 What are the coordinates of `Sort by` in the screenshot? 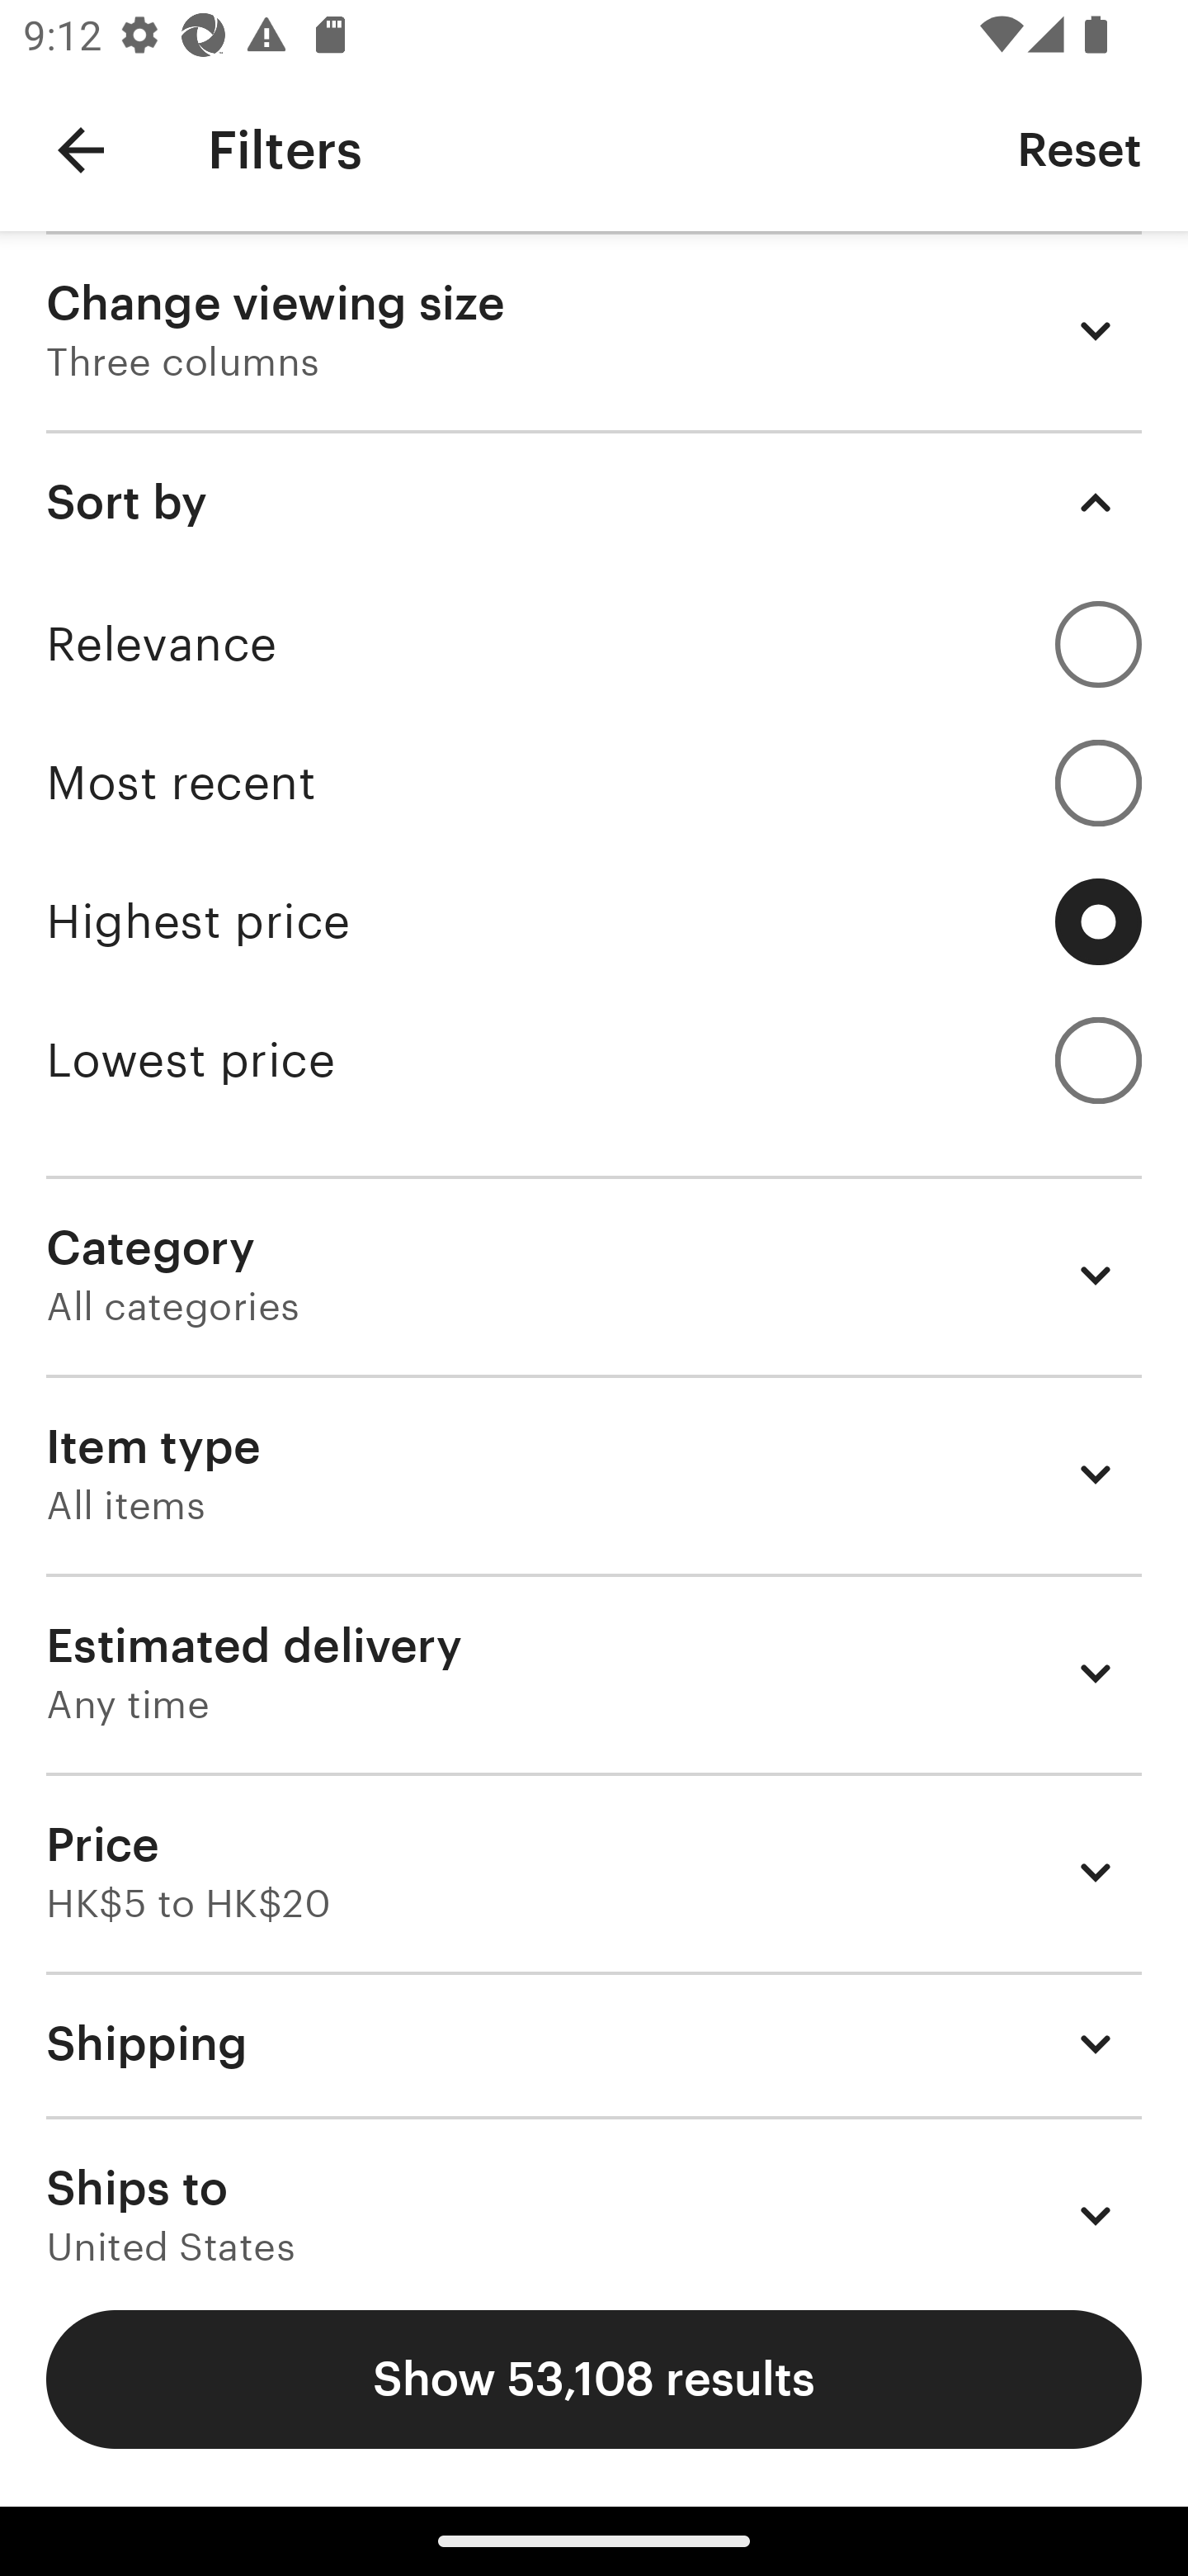 It's located at (594, 502).